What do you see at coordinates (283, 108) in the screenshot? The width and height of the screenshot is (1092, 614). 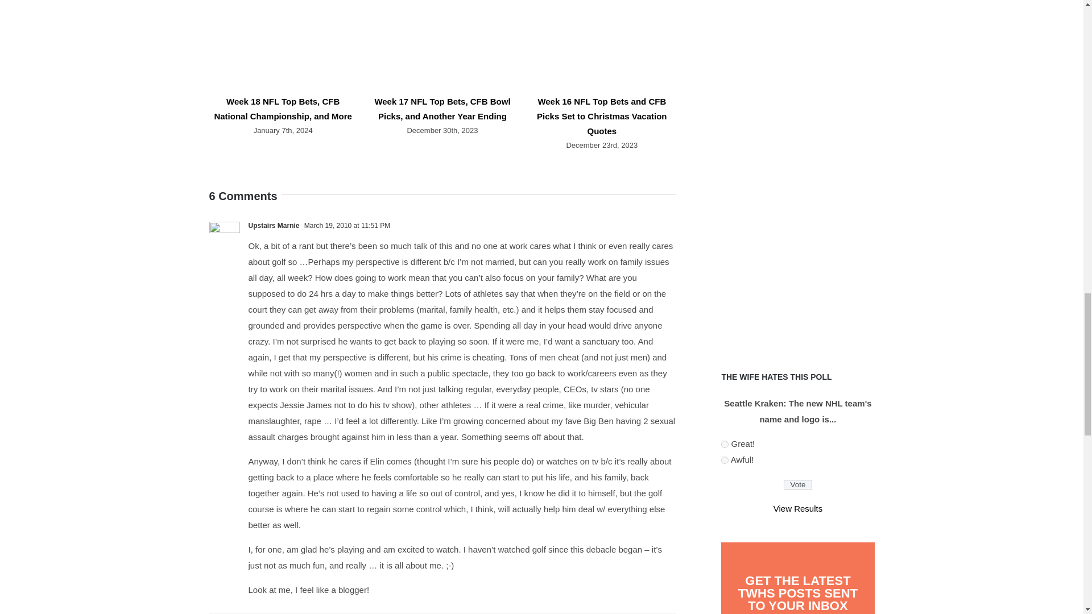 I see `Week 18 NFL Top Bets, CFB National Championship, and More` at bounding box center [283, 108].